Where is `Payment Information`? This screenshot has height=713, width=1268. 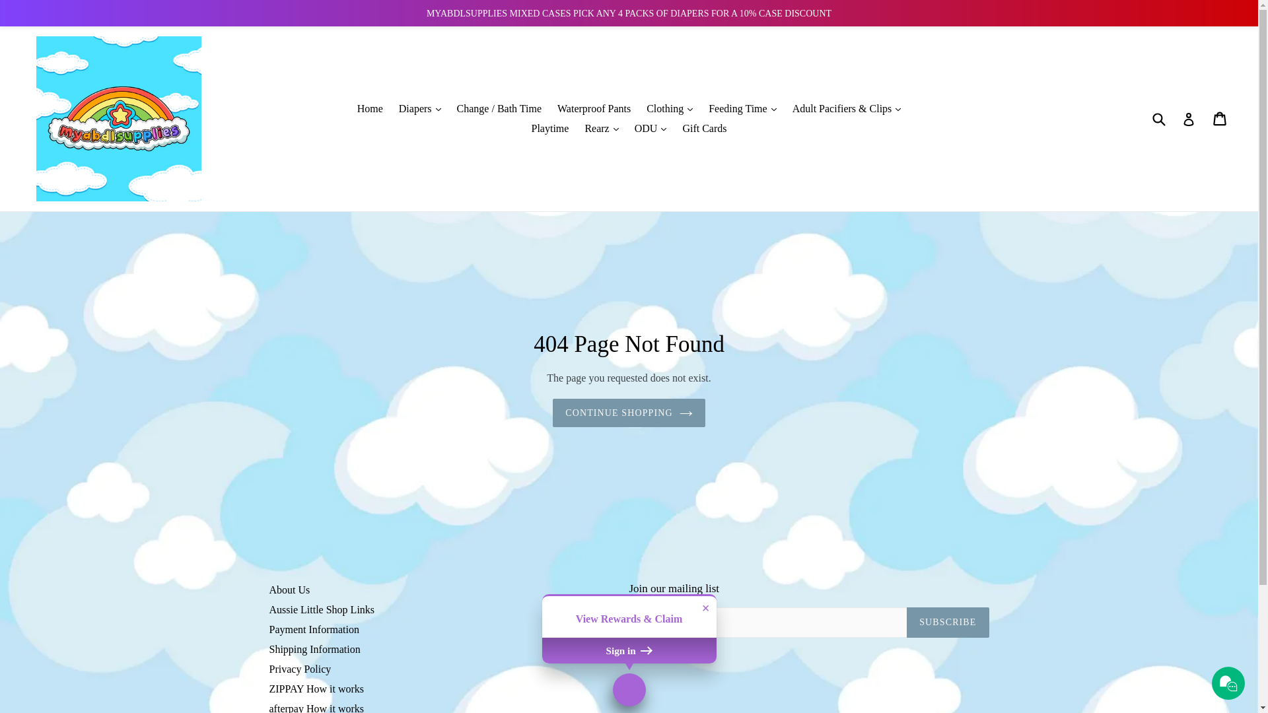
Payment Information is located at coordinates (314, 630).